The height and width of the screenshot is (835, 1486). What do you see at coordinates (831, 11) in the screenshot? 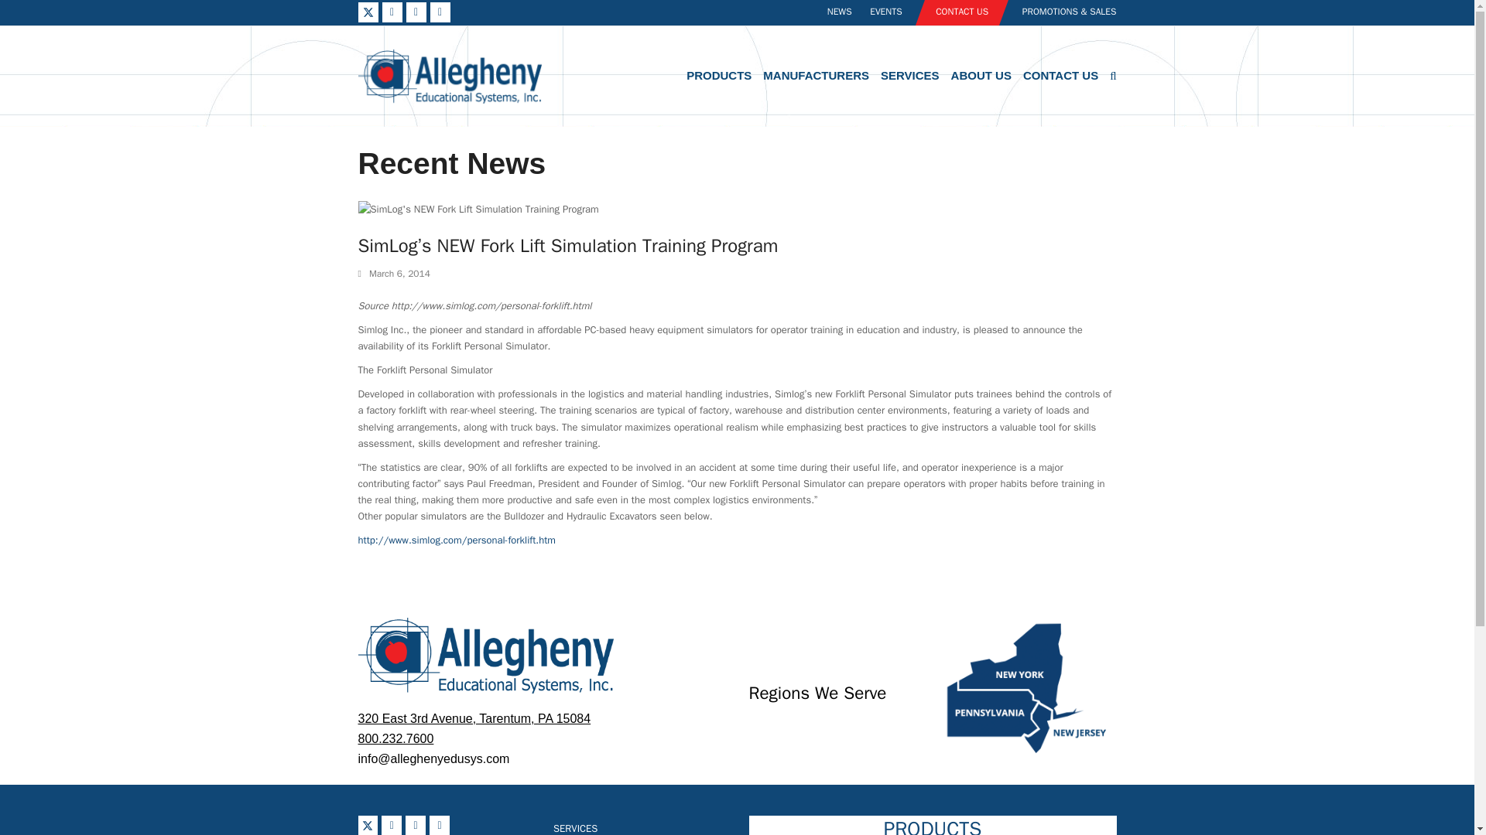
I see `NEWS` at bounding box center [831, 11].